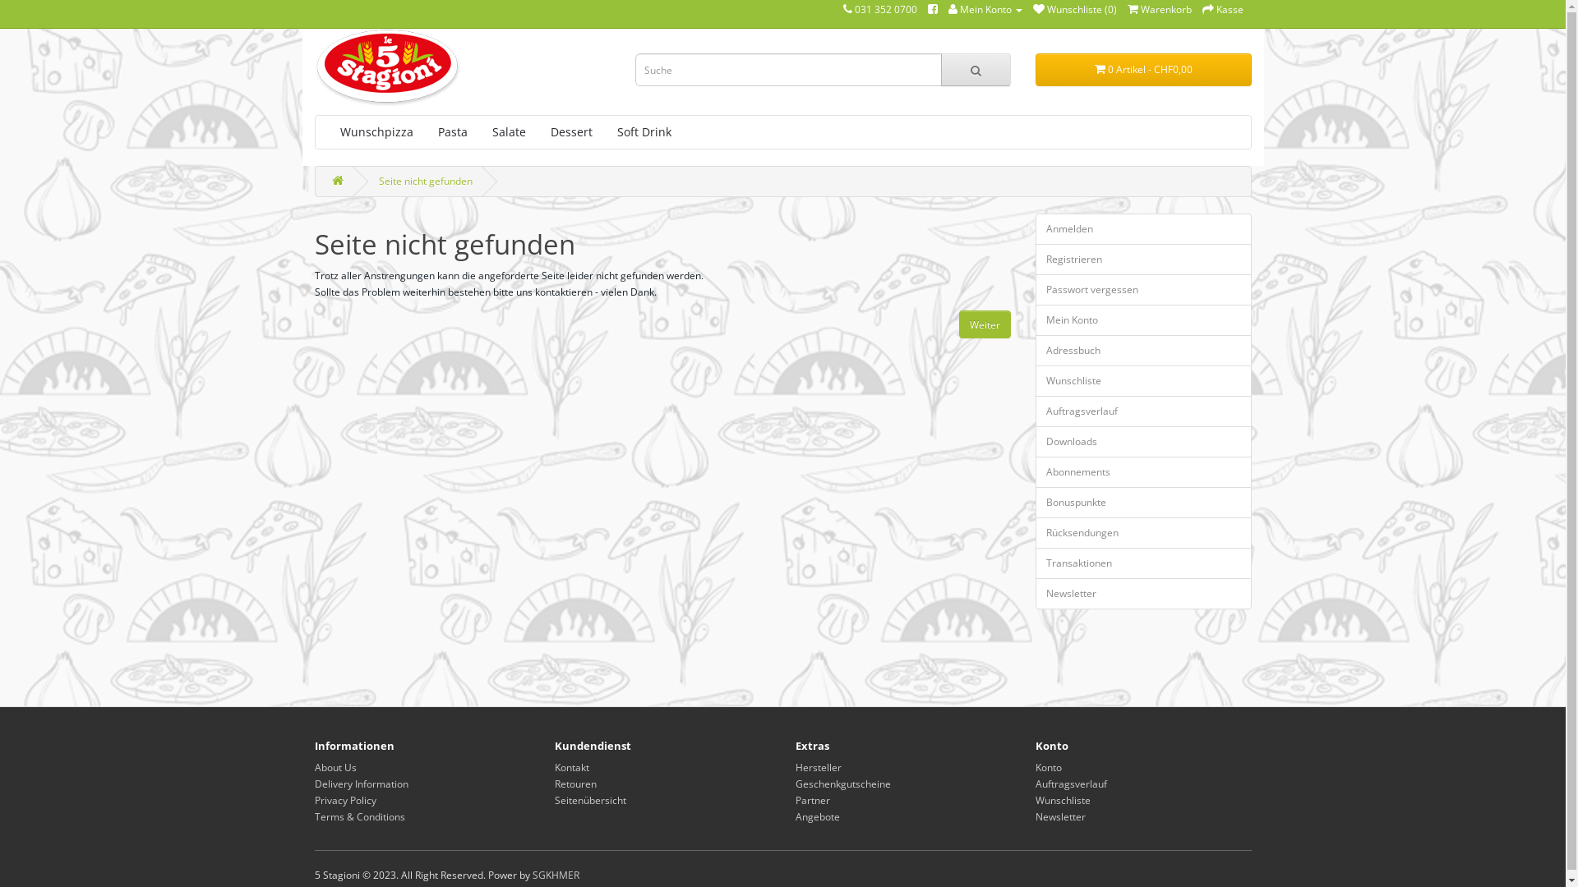 The image size is (1578, 887). I want to click on 0 Artikel - CHF0,00, so click(1144, 70).